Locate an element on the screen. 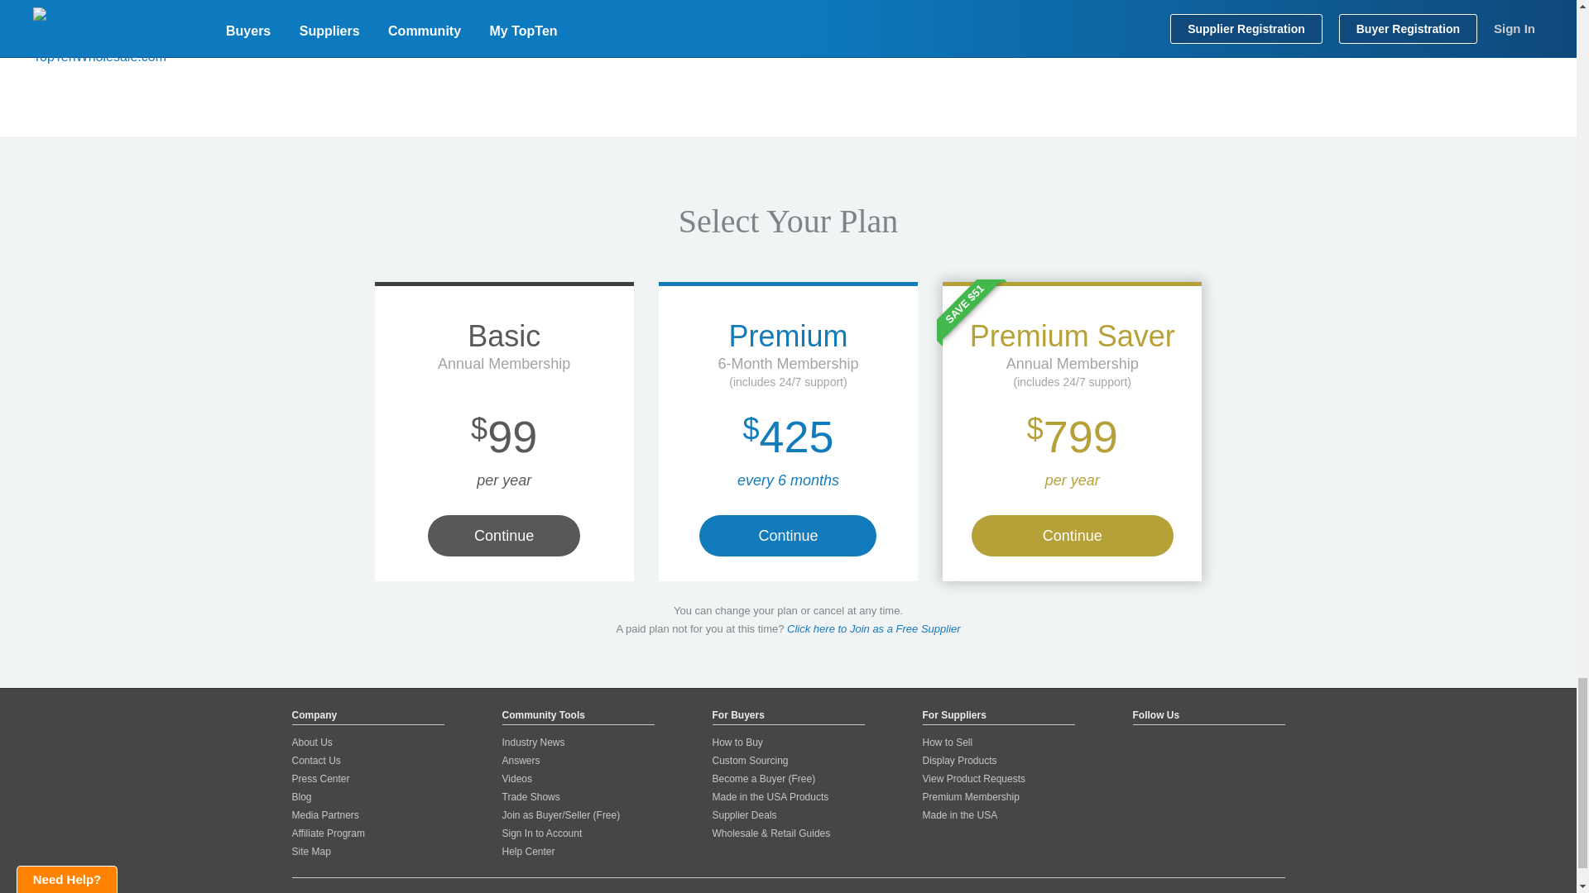 The width and height of the screenshot is (1589, 893). Industry News is located at coordinates (533, 743).